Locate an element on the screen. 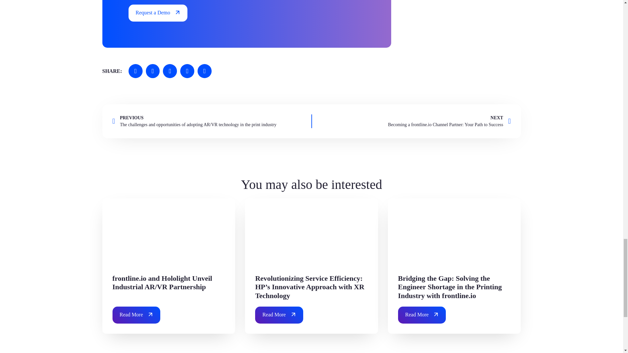 The height and width of the screenshot is (353, 628). Request a Demo is located at coordinates (158, 13).